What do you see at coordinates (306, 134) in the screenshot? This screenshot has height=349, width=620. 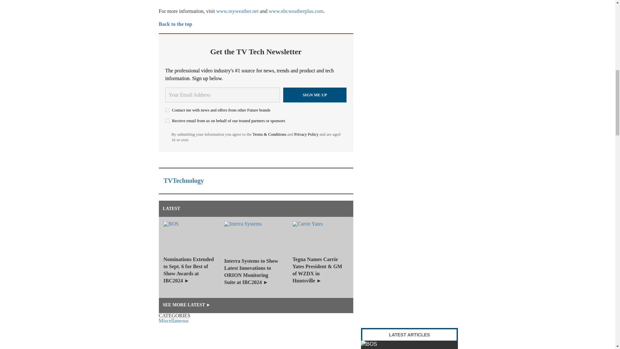 I see `Privacy Policy` at bounding box center [306, 134].